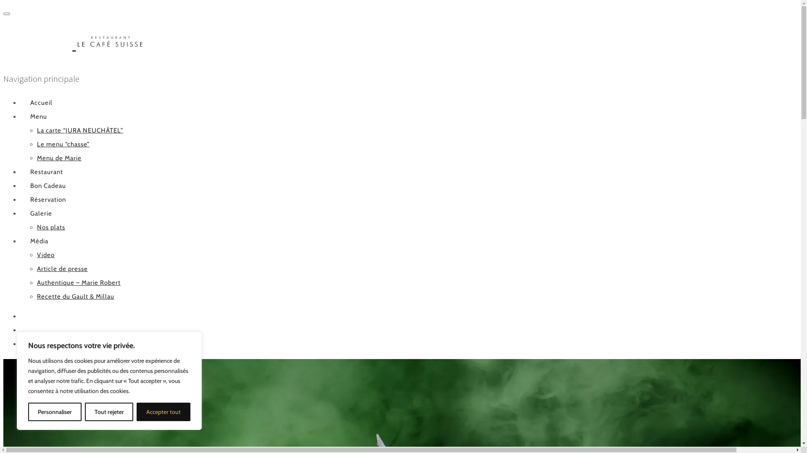 This screenshot has width=807, height=453. What do you see at coordinates (46, 255) in the screenshot?
I see `Video` at bounding box center [46, 255].